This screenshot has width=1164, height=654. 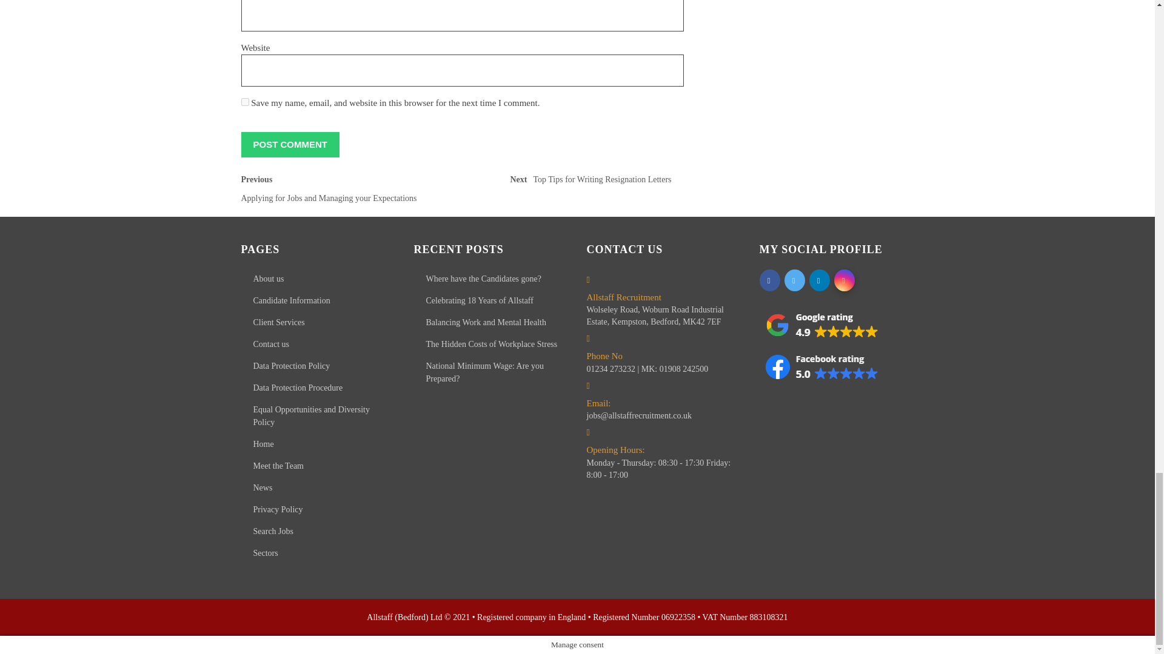 I want to click on yes, so click(x=348, y=191).